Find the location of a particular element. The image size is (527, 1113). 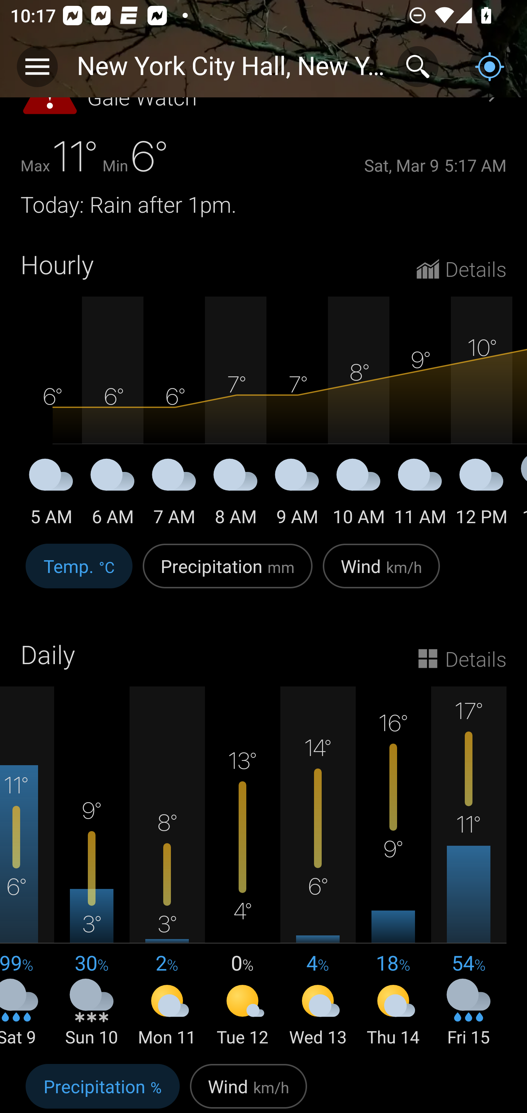

Precipitation mm is located at coordinates (228, 573).